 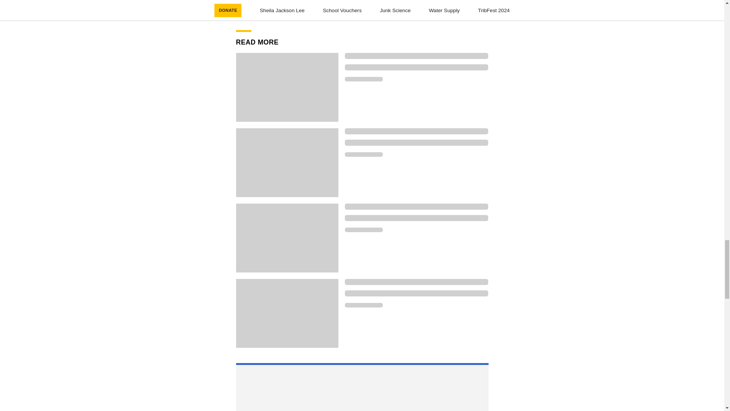 I want to click on Loading indicator, so click(x=416, y=67).